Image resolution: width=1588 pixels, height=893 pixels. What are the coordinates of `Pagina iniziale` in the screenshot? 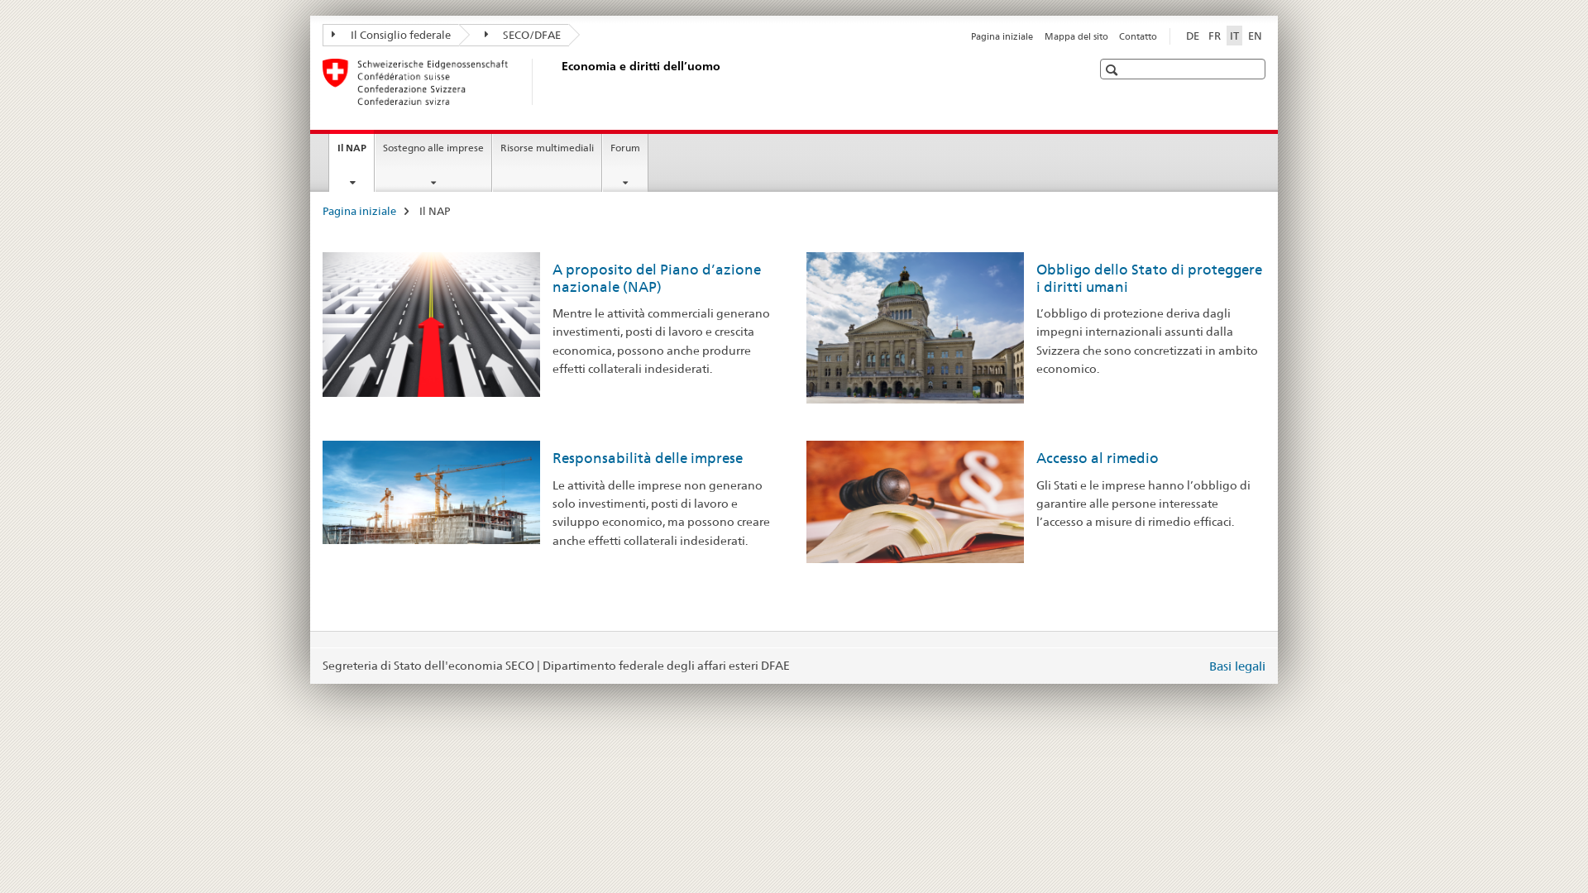 It's located at (359, 211).